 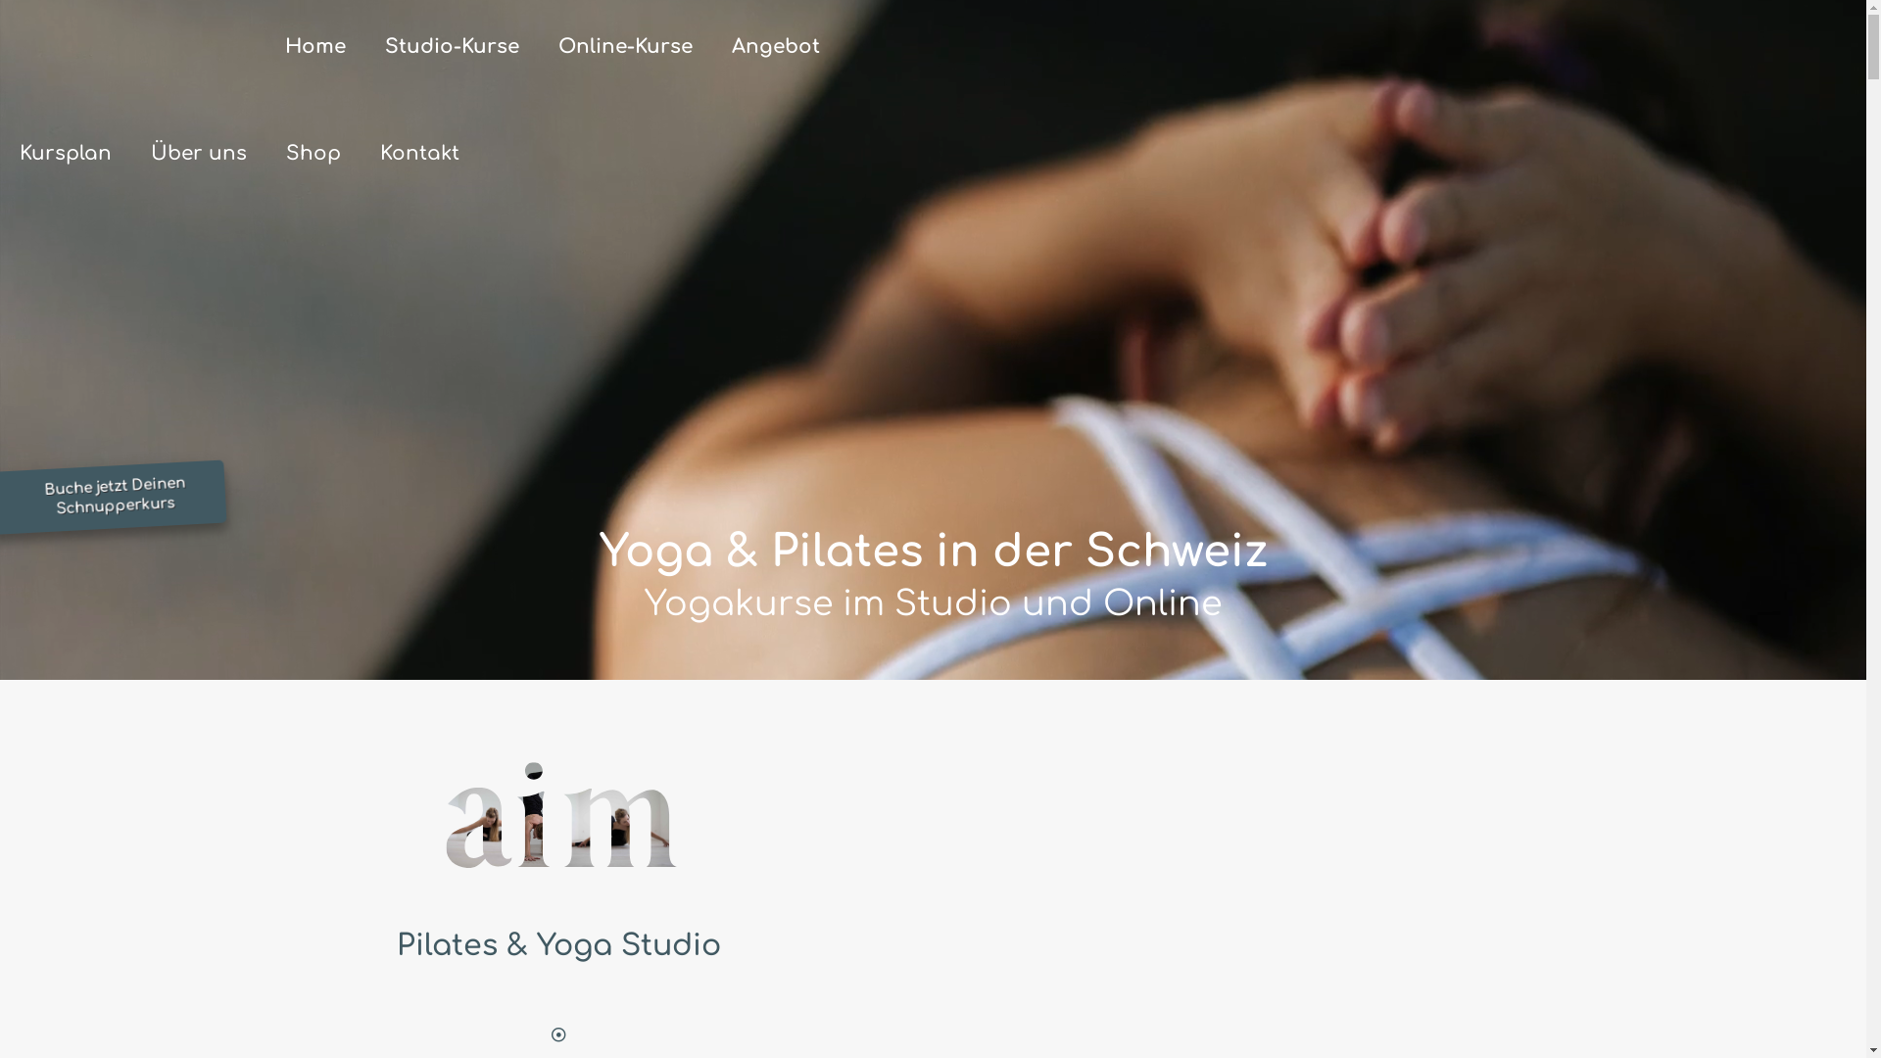 I want to click on Home, so click(x=315, y=47).